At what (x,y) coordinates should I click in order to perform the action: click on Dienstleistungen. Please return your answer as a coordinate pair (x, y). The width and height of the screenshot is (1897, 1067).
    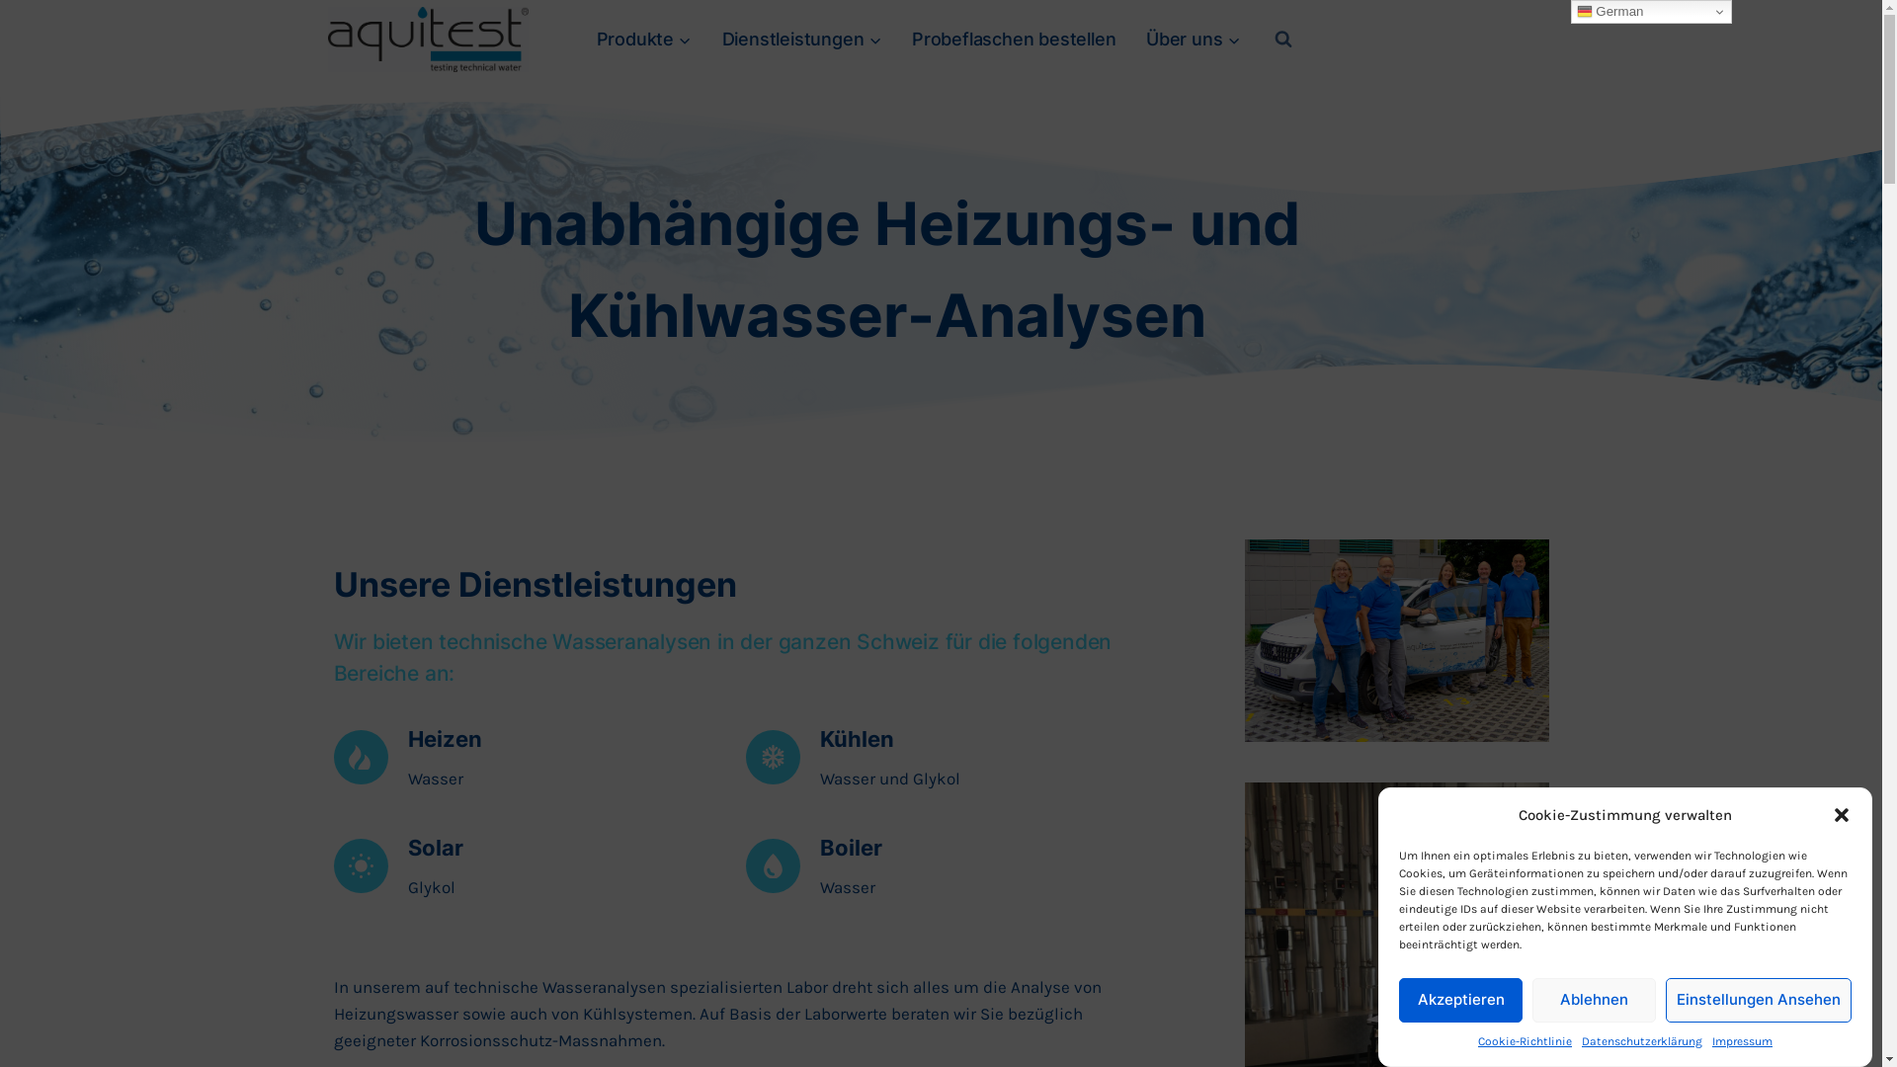
    Looking at the image, I should click on (801, 40).